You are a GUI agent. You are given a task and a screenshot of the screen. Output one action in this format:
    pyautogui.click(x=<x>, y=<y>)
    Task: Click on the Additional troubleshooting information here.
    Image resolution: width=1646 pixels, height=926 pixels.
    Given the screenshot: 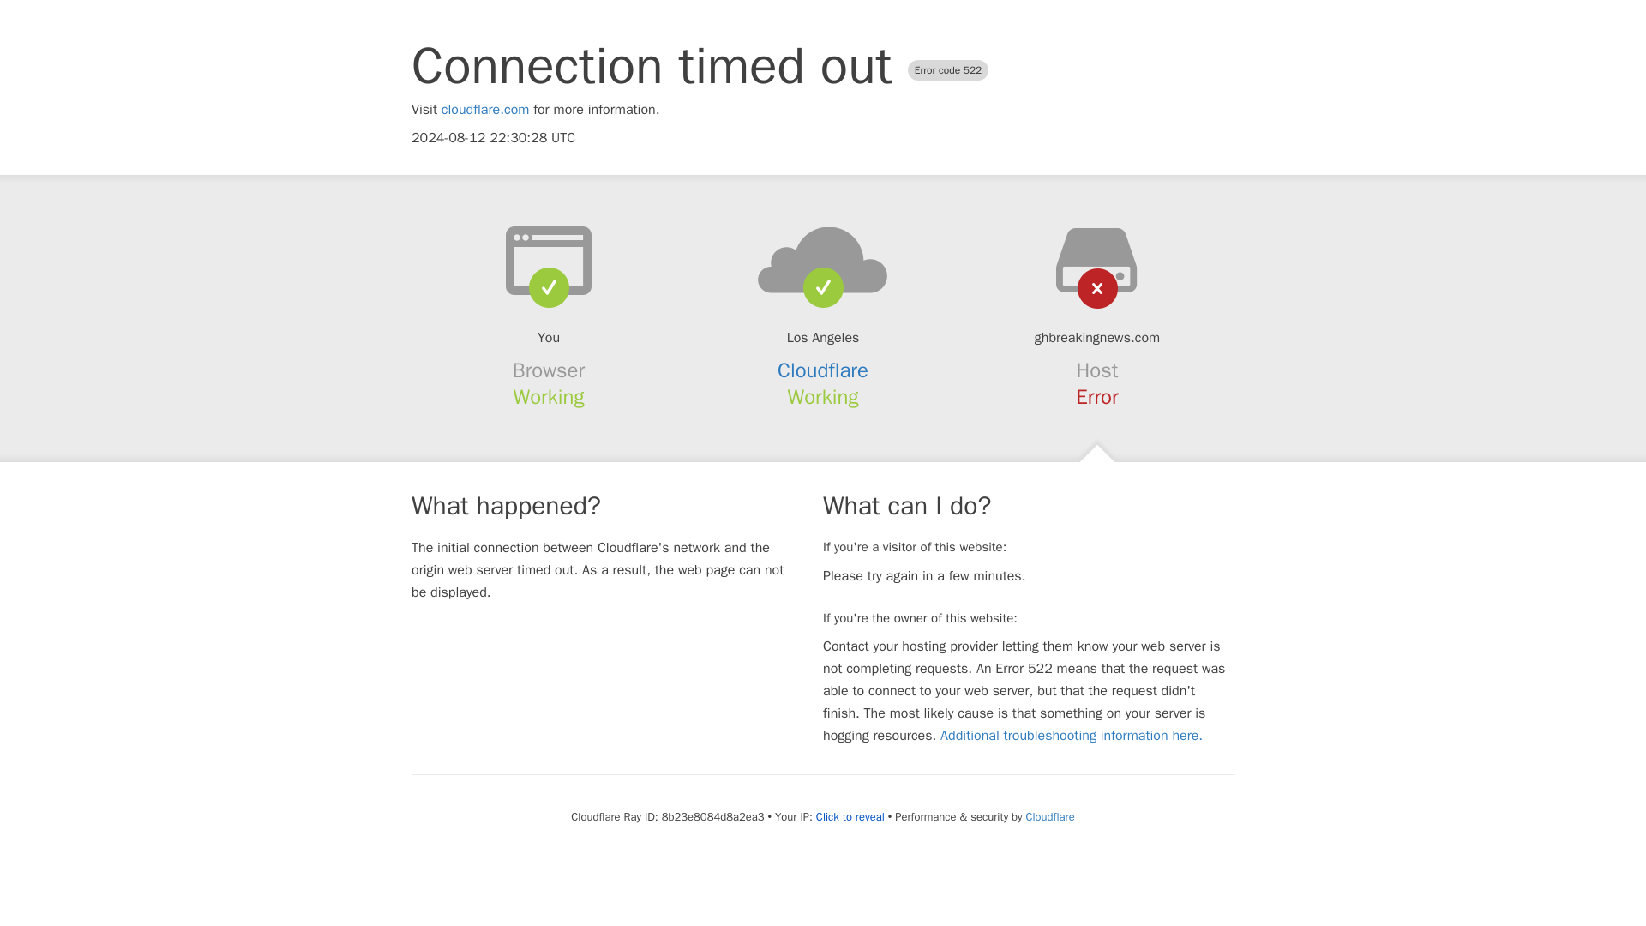 What is the action you would take?
    pyautogui.click(x=1072, y=736)
    